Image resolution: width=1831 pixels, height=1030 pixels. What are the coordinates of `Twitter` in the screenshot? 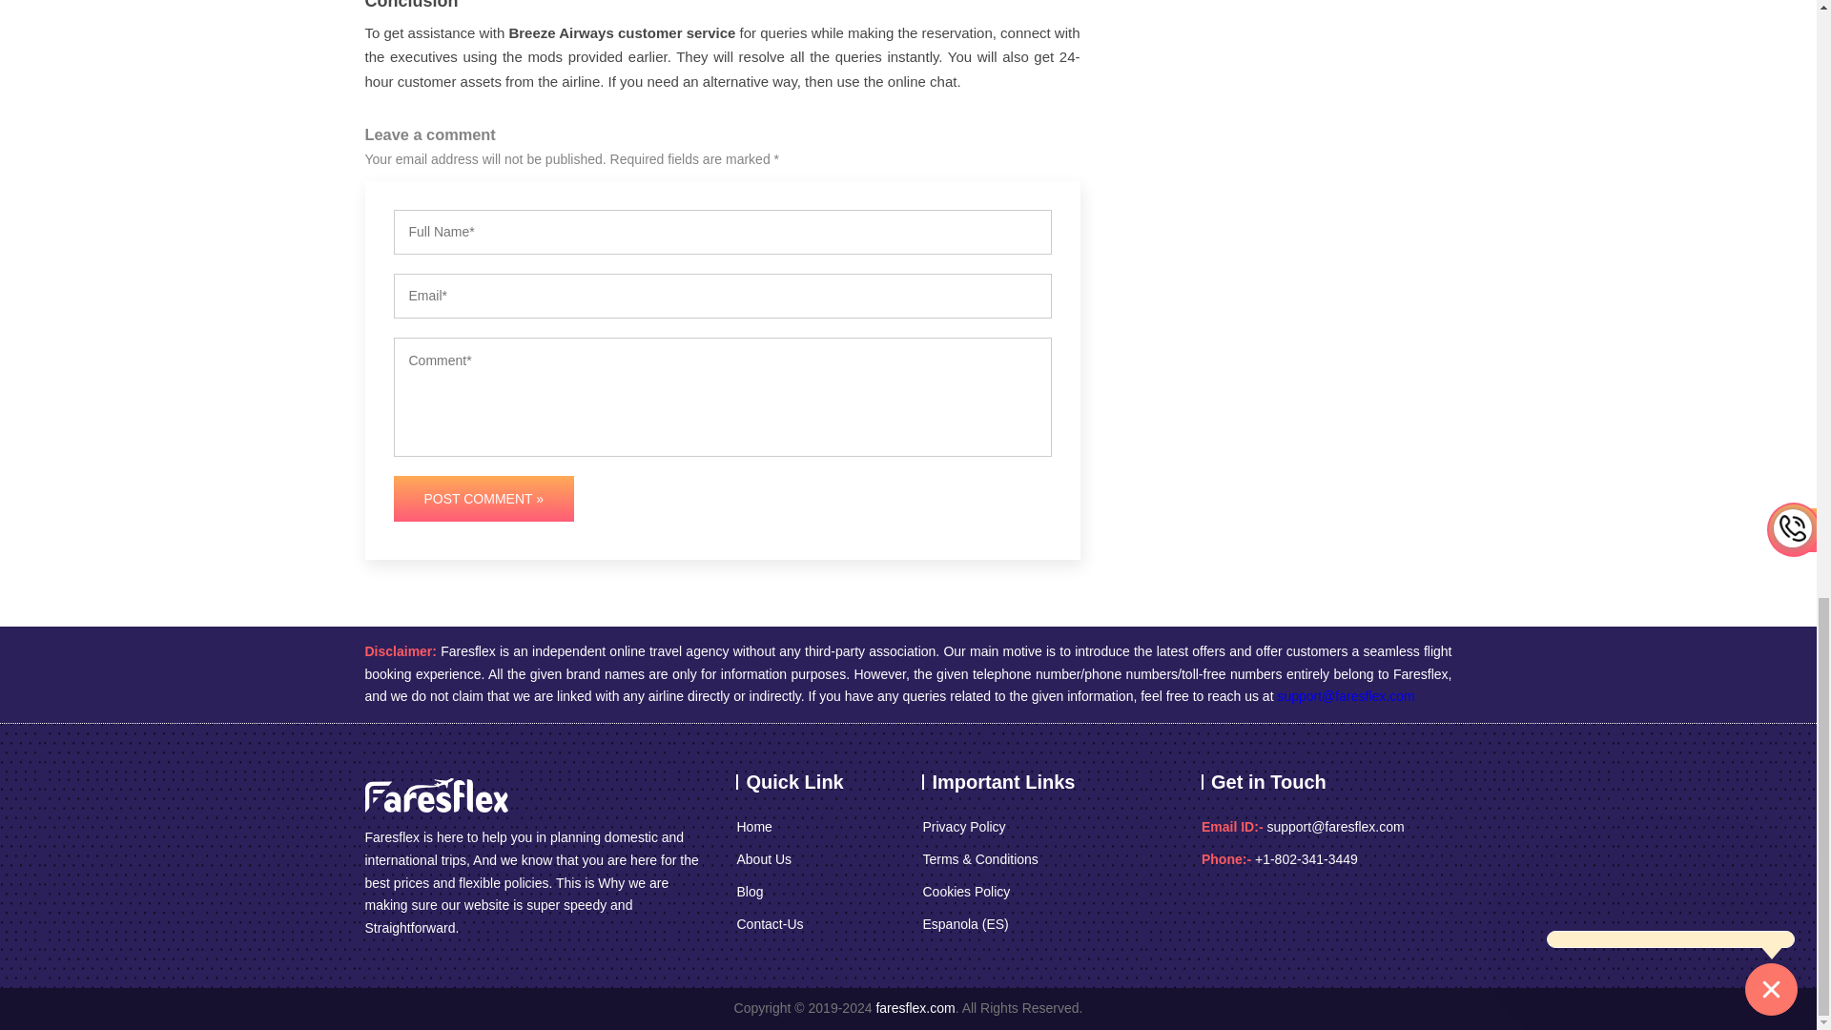 It's located at (1253, 914).